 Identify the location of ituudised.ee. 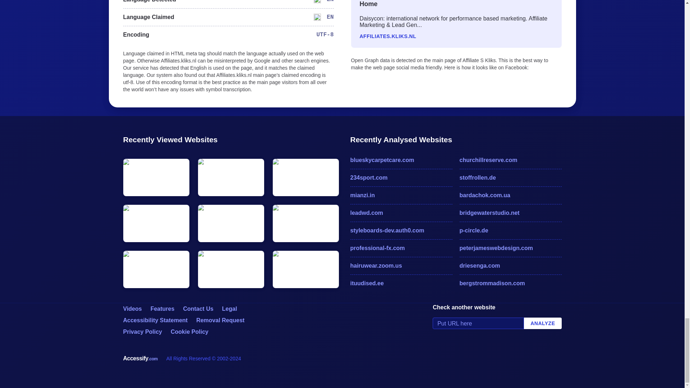
(401, 283).